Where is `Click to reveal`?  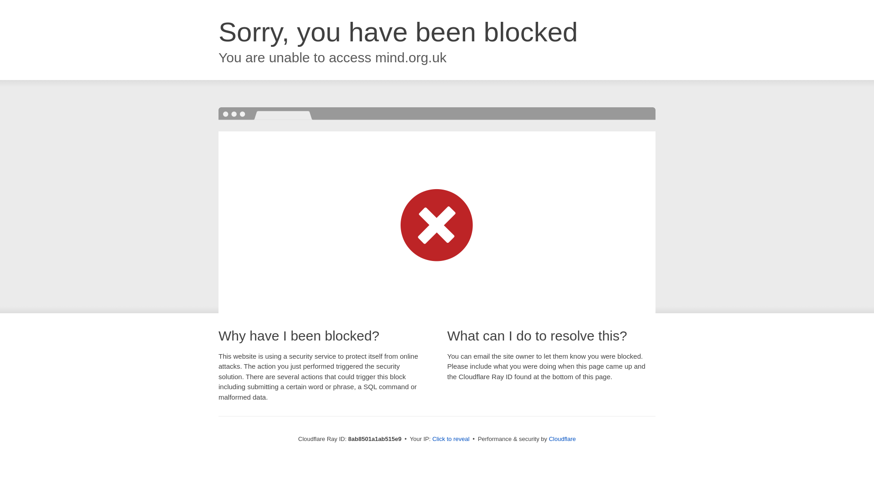 Click to reveal is located at coordinates (451, 439).